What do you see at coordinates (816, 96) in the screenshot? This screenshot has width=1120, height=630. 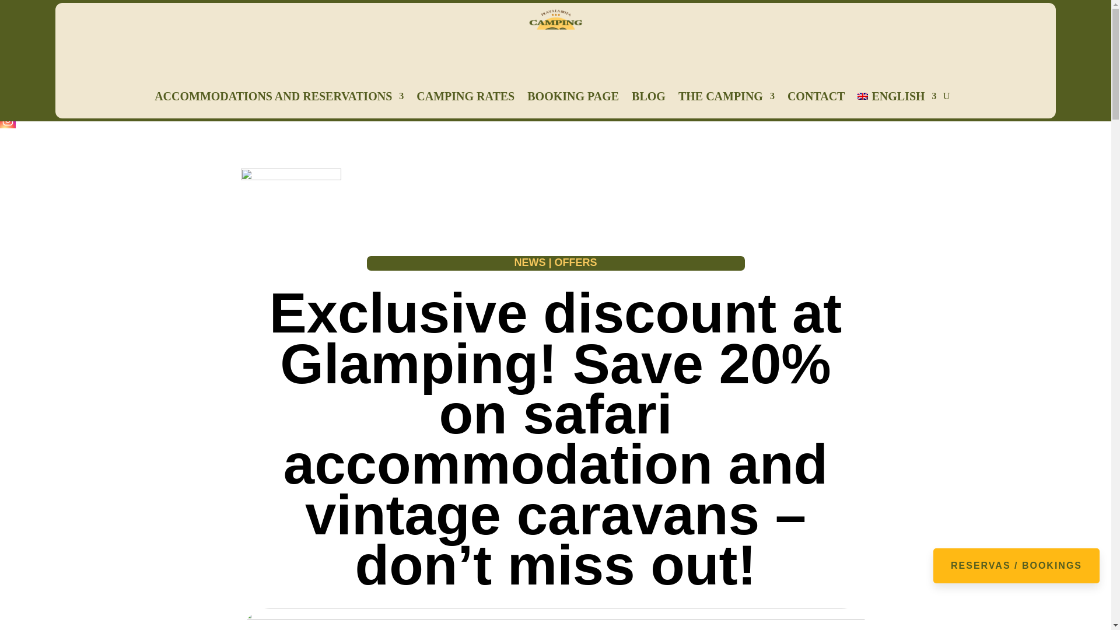 I see `CONTACT` at bounding box center [816, 96].